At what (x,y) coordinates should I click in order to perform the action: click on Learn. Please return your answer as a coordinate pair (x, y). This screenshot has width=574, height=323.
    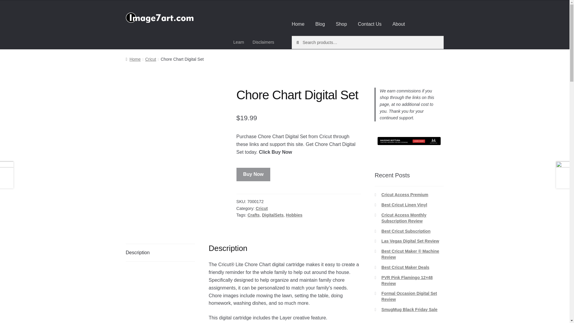
    Looking at the image, I should click on (239, 42).